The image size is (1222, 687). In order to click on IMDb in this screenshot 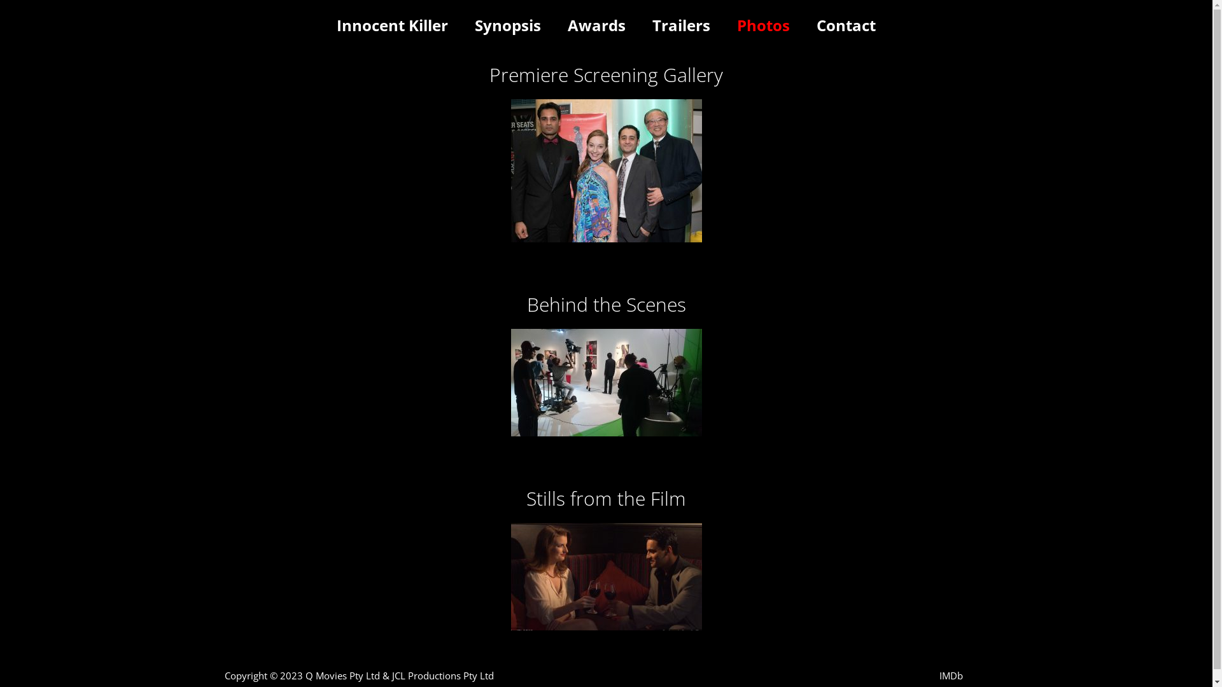, I will do `click(951, 676)`.